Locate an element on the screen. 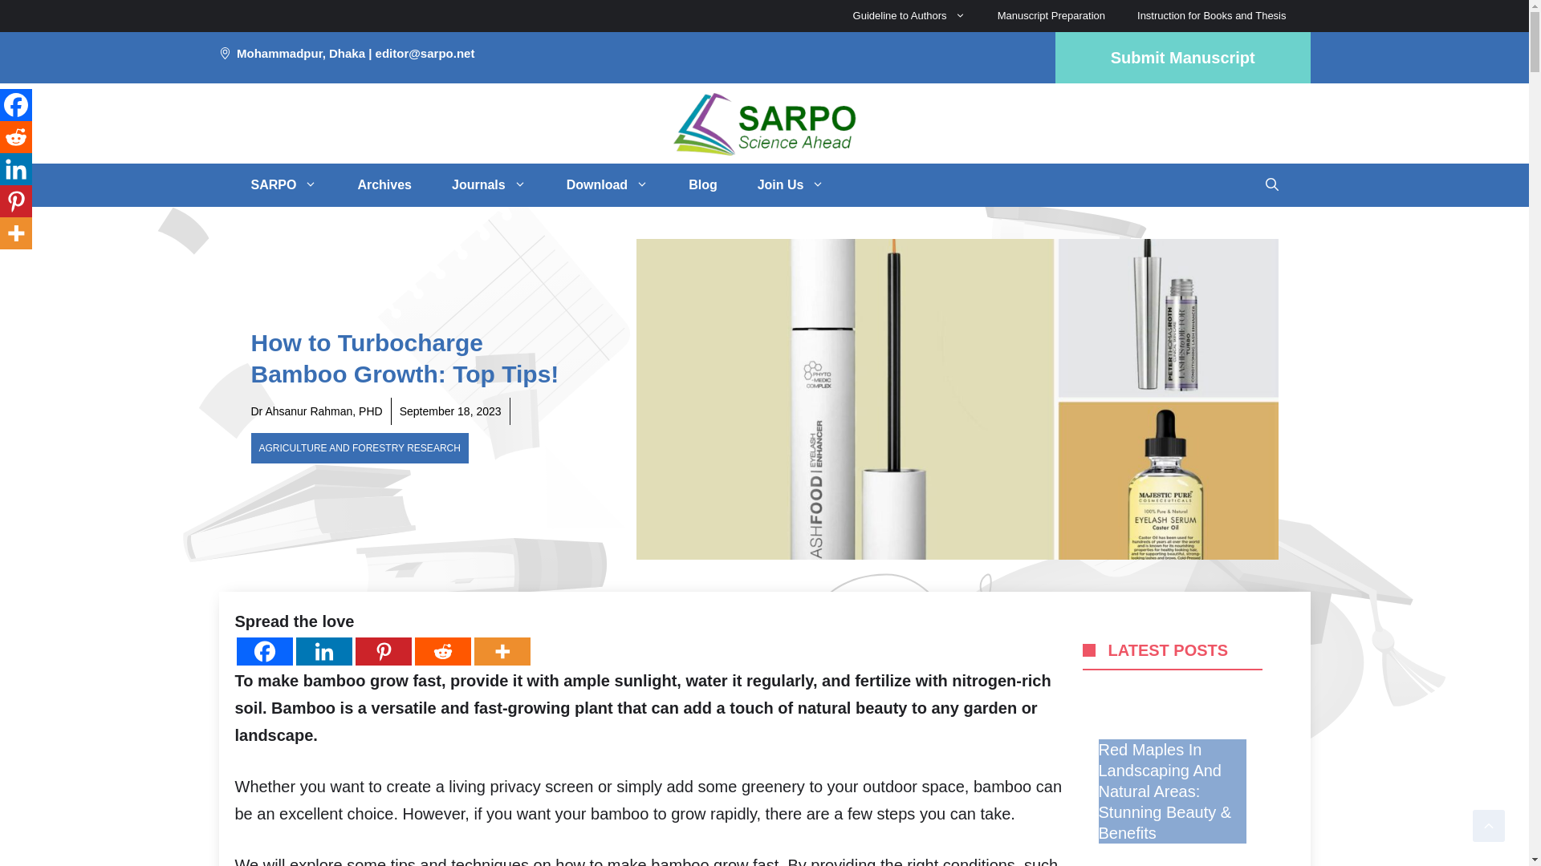  Pinterest is located at coordinates (382, 651).